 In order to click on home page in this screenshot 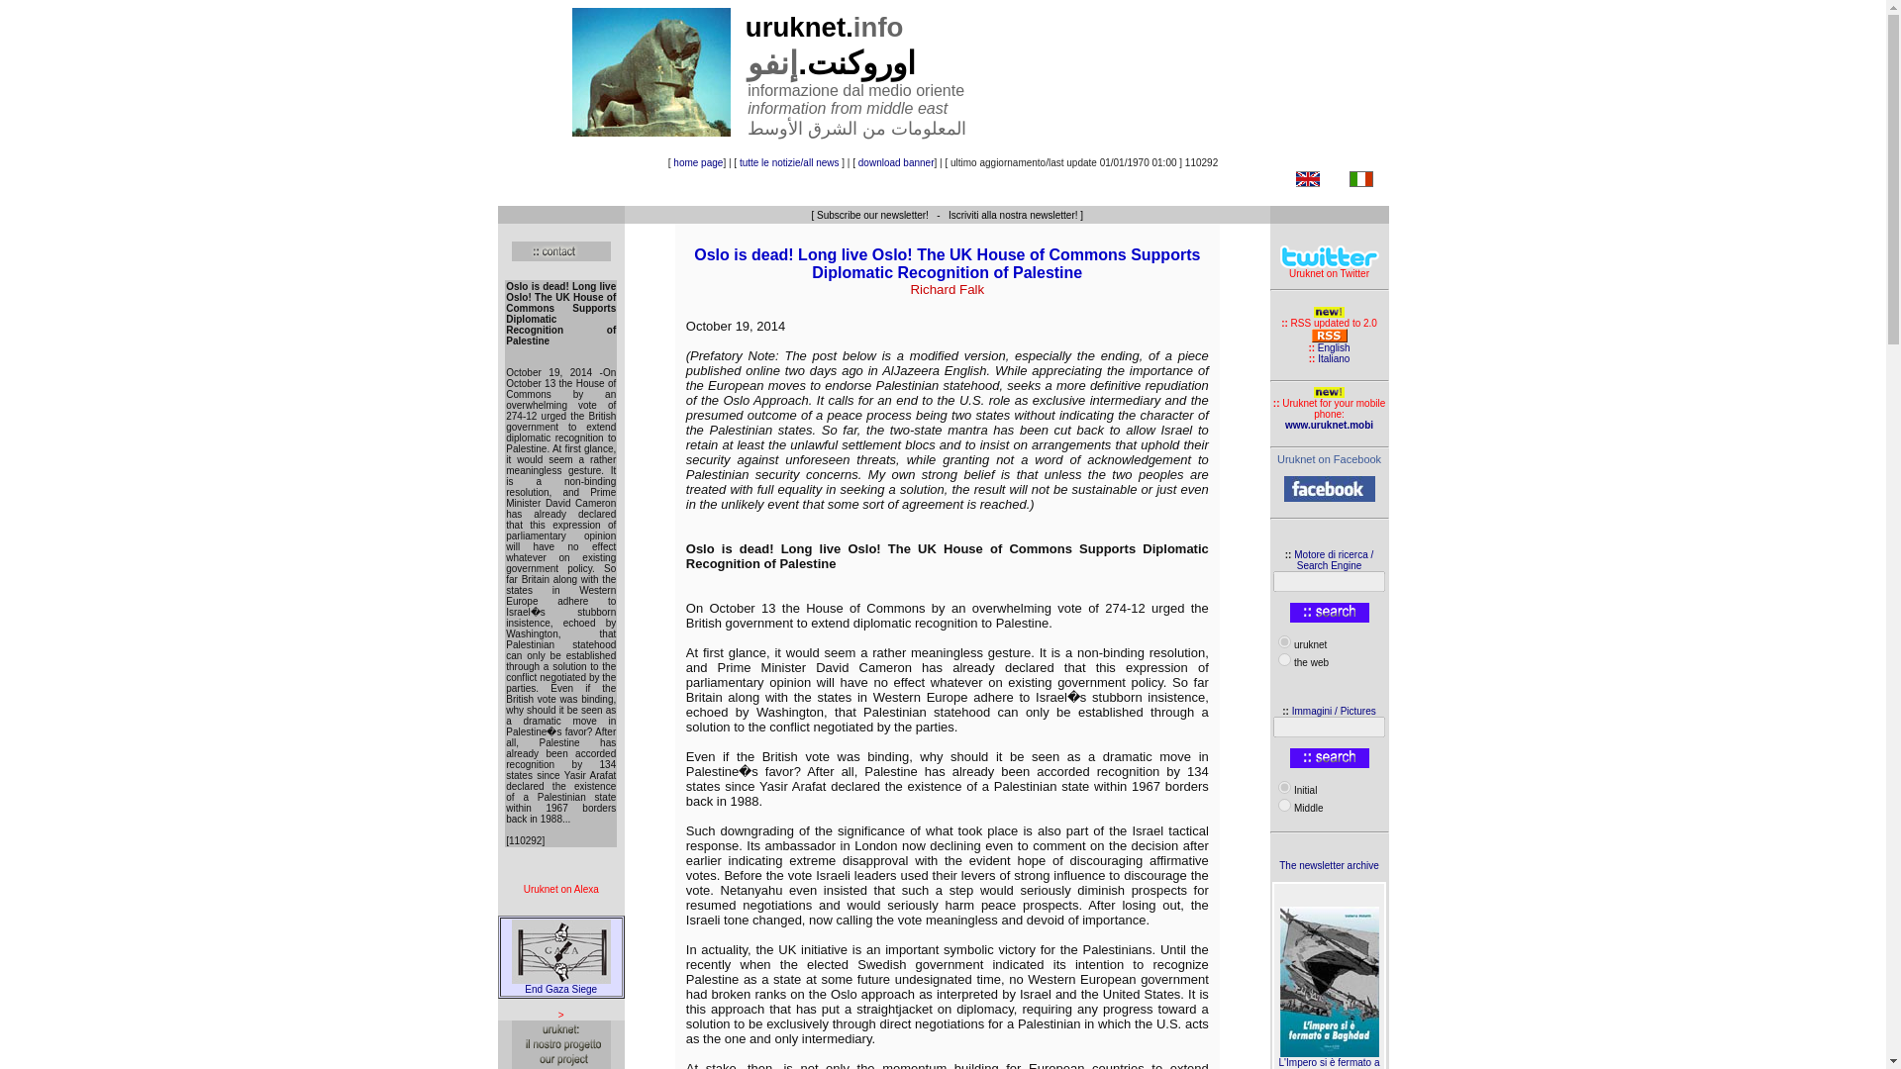, I will do `click(697, 162)`.